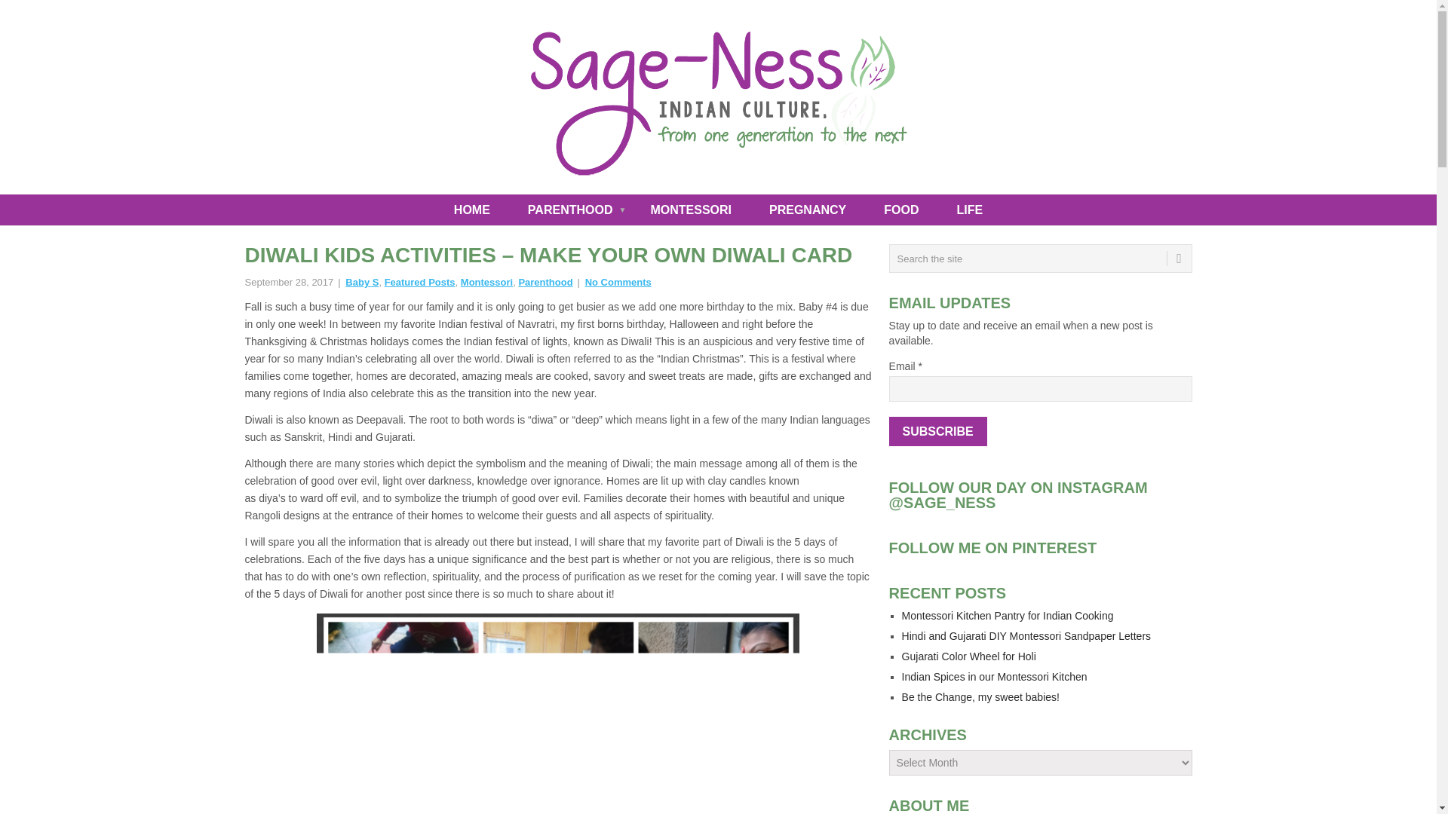  Describe the element at coordinates (938, 431) in the screenshot. I see `Subscribe` at that location.